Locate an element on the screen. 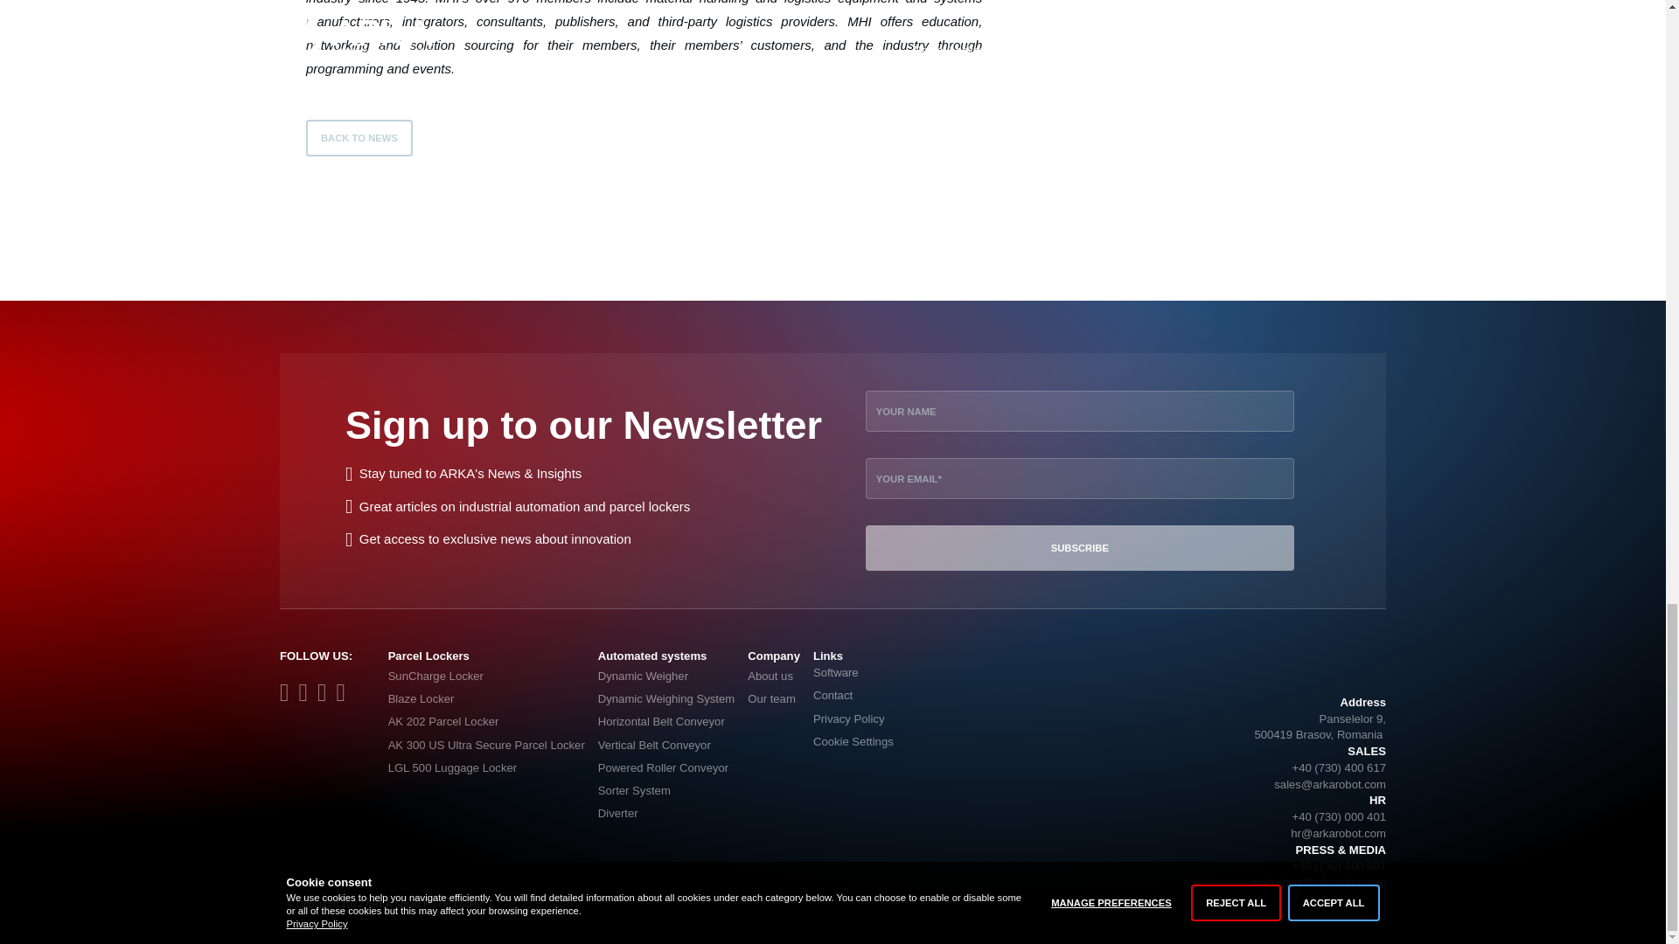 The height and width of the screenshot is (944, 1679). Sorter System is located at coordinates (666, 791).